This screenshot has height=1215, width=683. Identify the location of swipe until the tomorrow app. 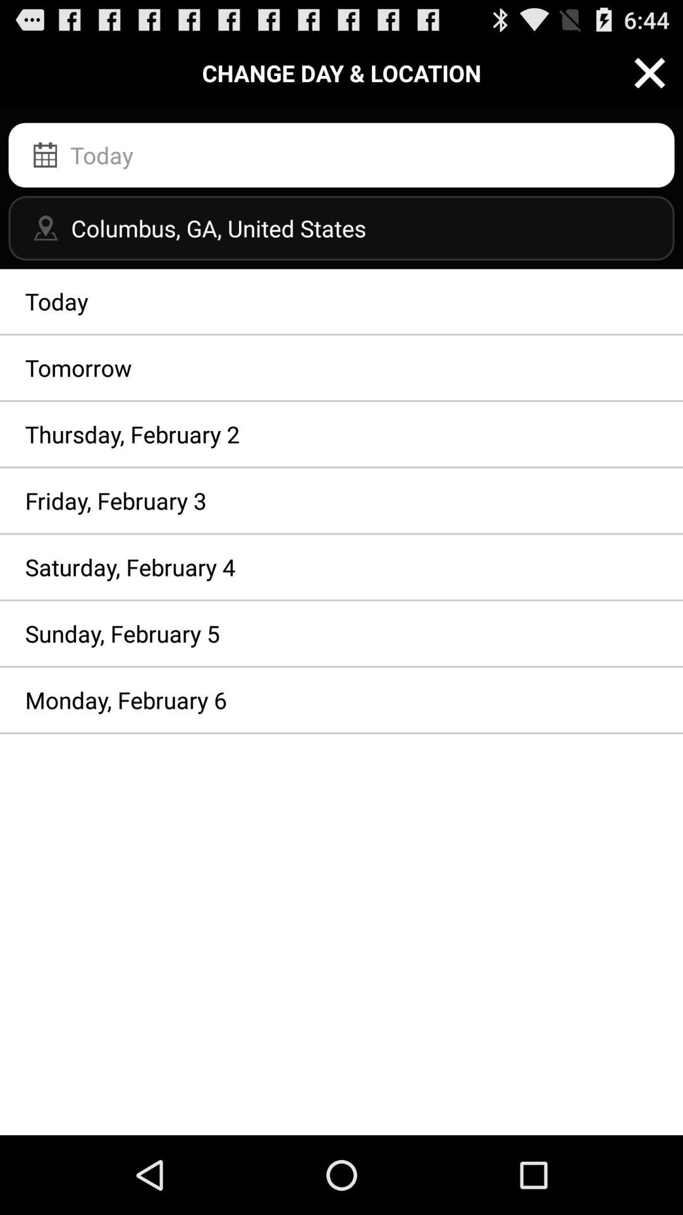
(341, 368).